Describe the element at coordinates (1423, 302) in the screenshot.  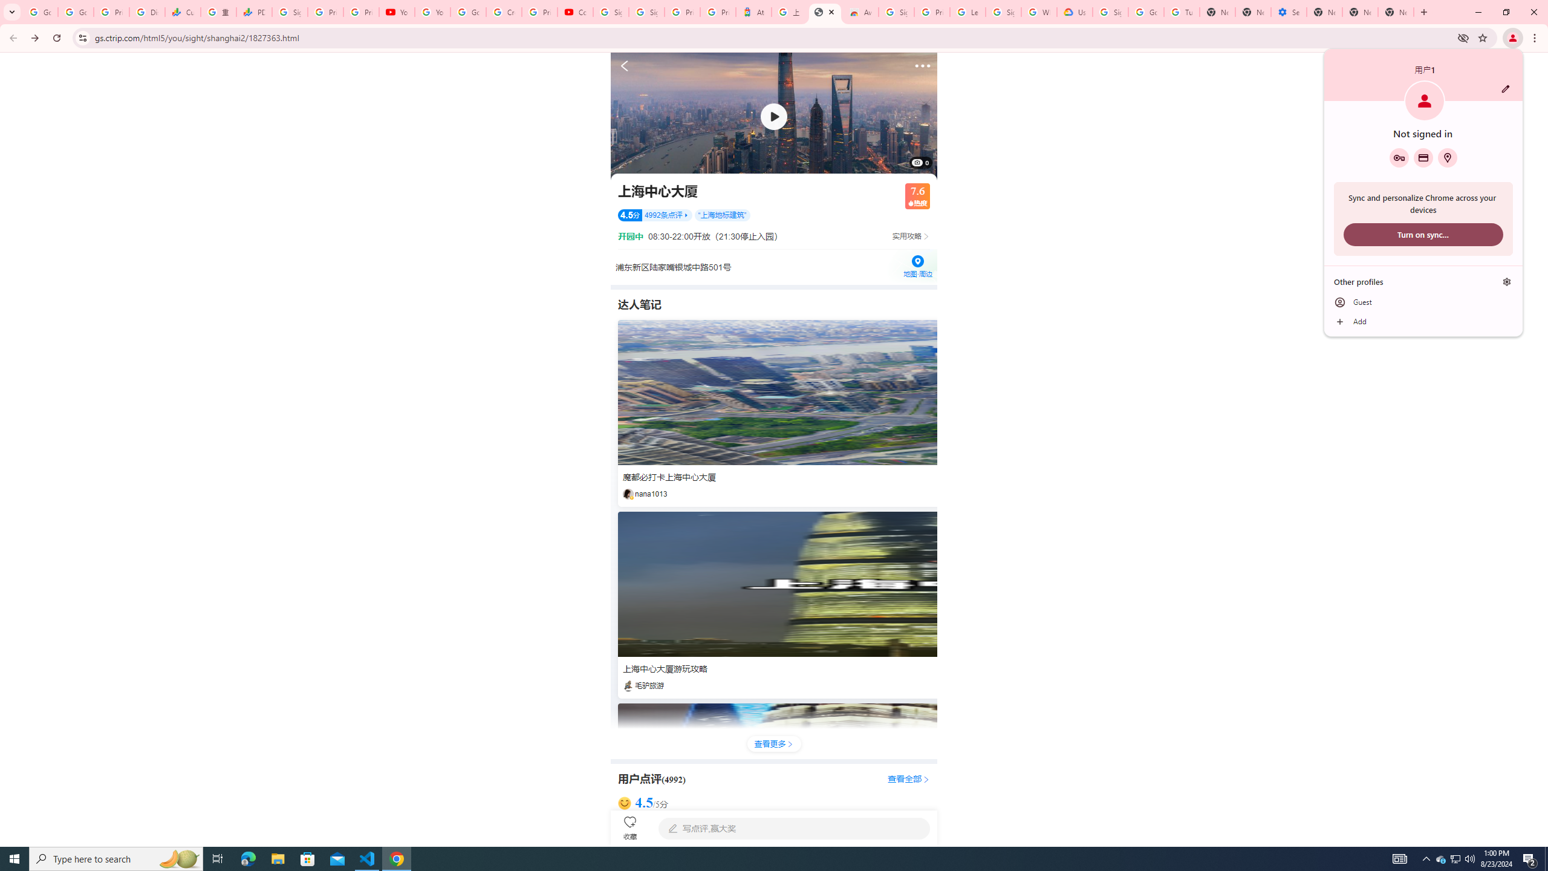
I see `Guest` at that location.